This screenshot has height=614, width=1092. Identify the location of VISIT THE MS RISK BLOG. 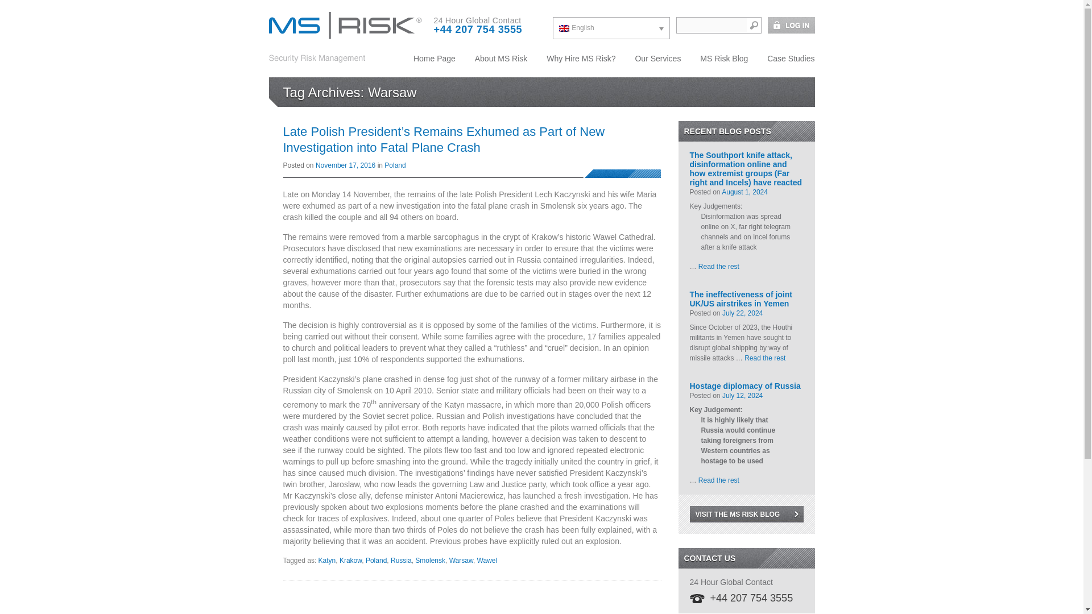
(746, 514).